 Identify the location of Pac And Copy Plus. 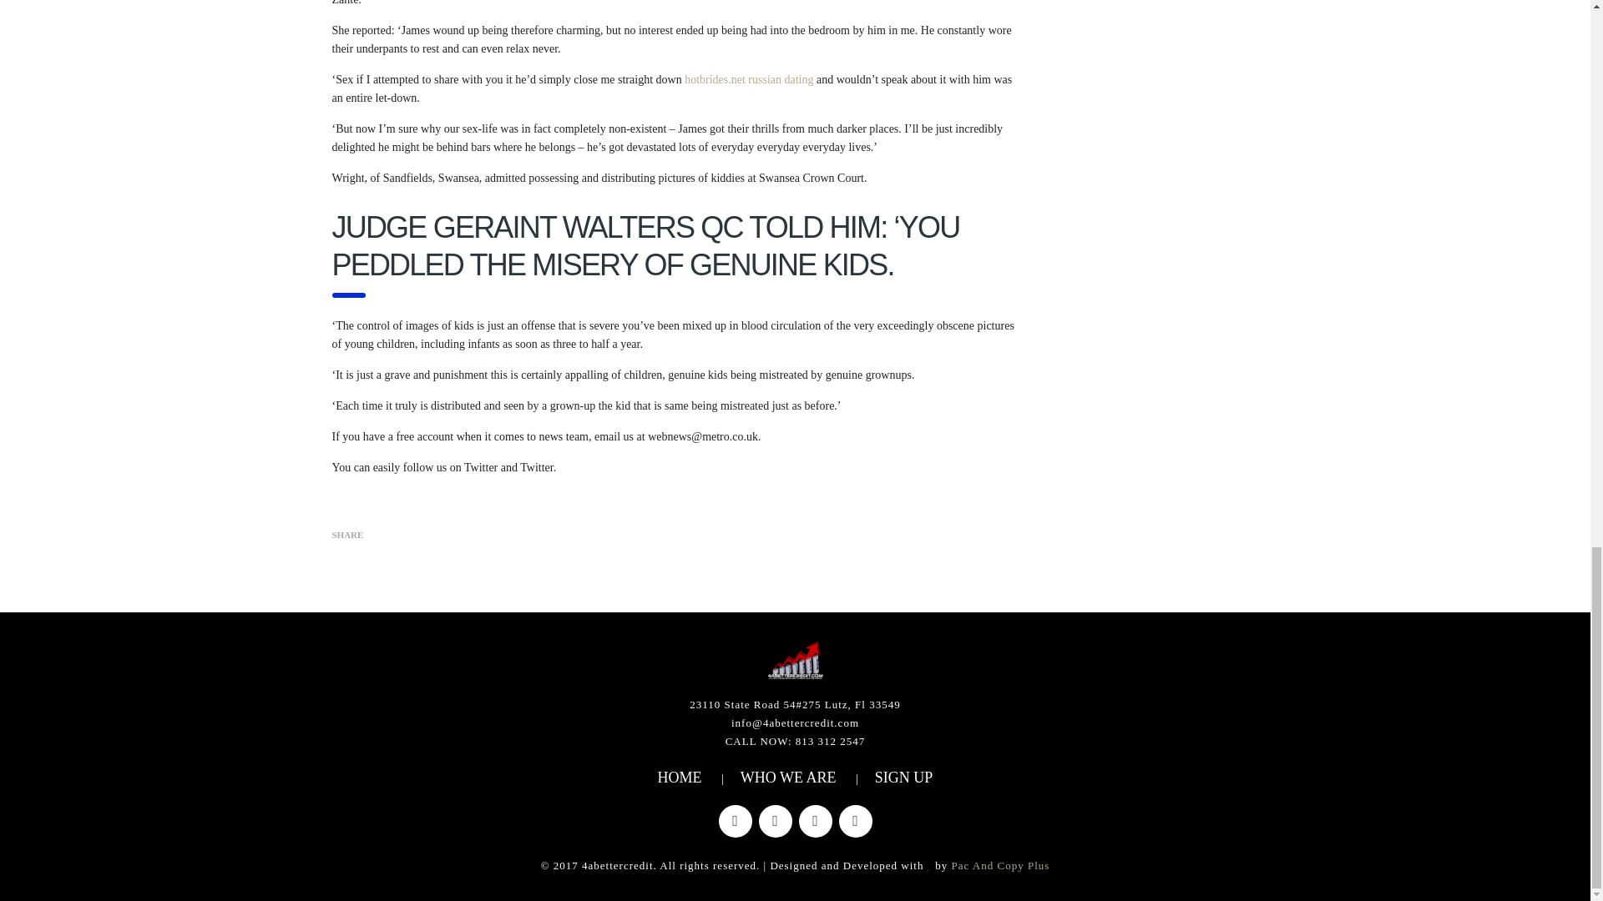
(1000, 866).